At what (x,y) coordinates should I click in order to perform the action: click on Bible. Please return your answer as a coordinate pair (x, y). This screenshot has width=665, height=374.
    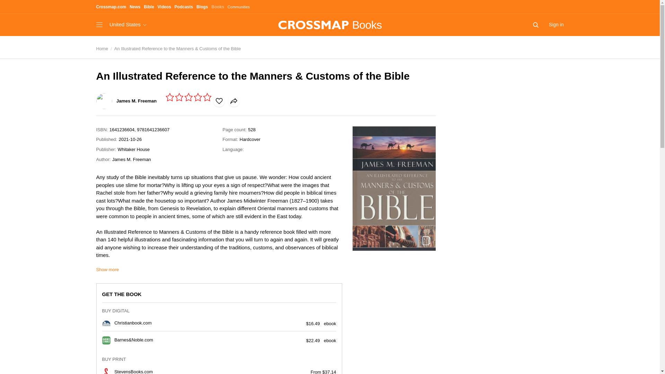
    Looking at the image, I should click on (148, 8).